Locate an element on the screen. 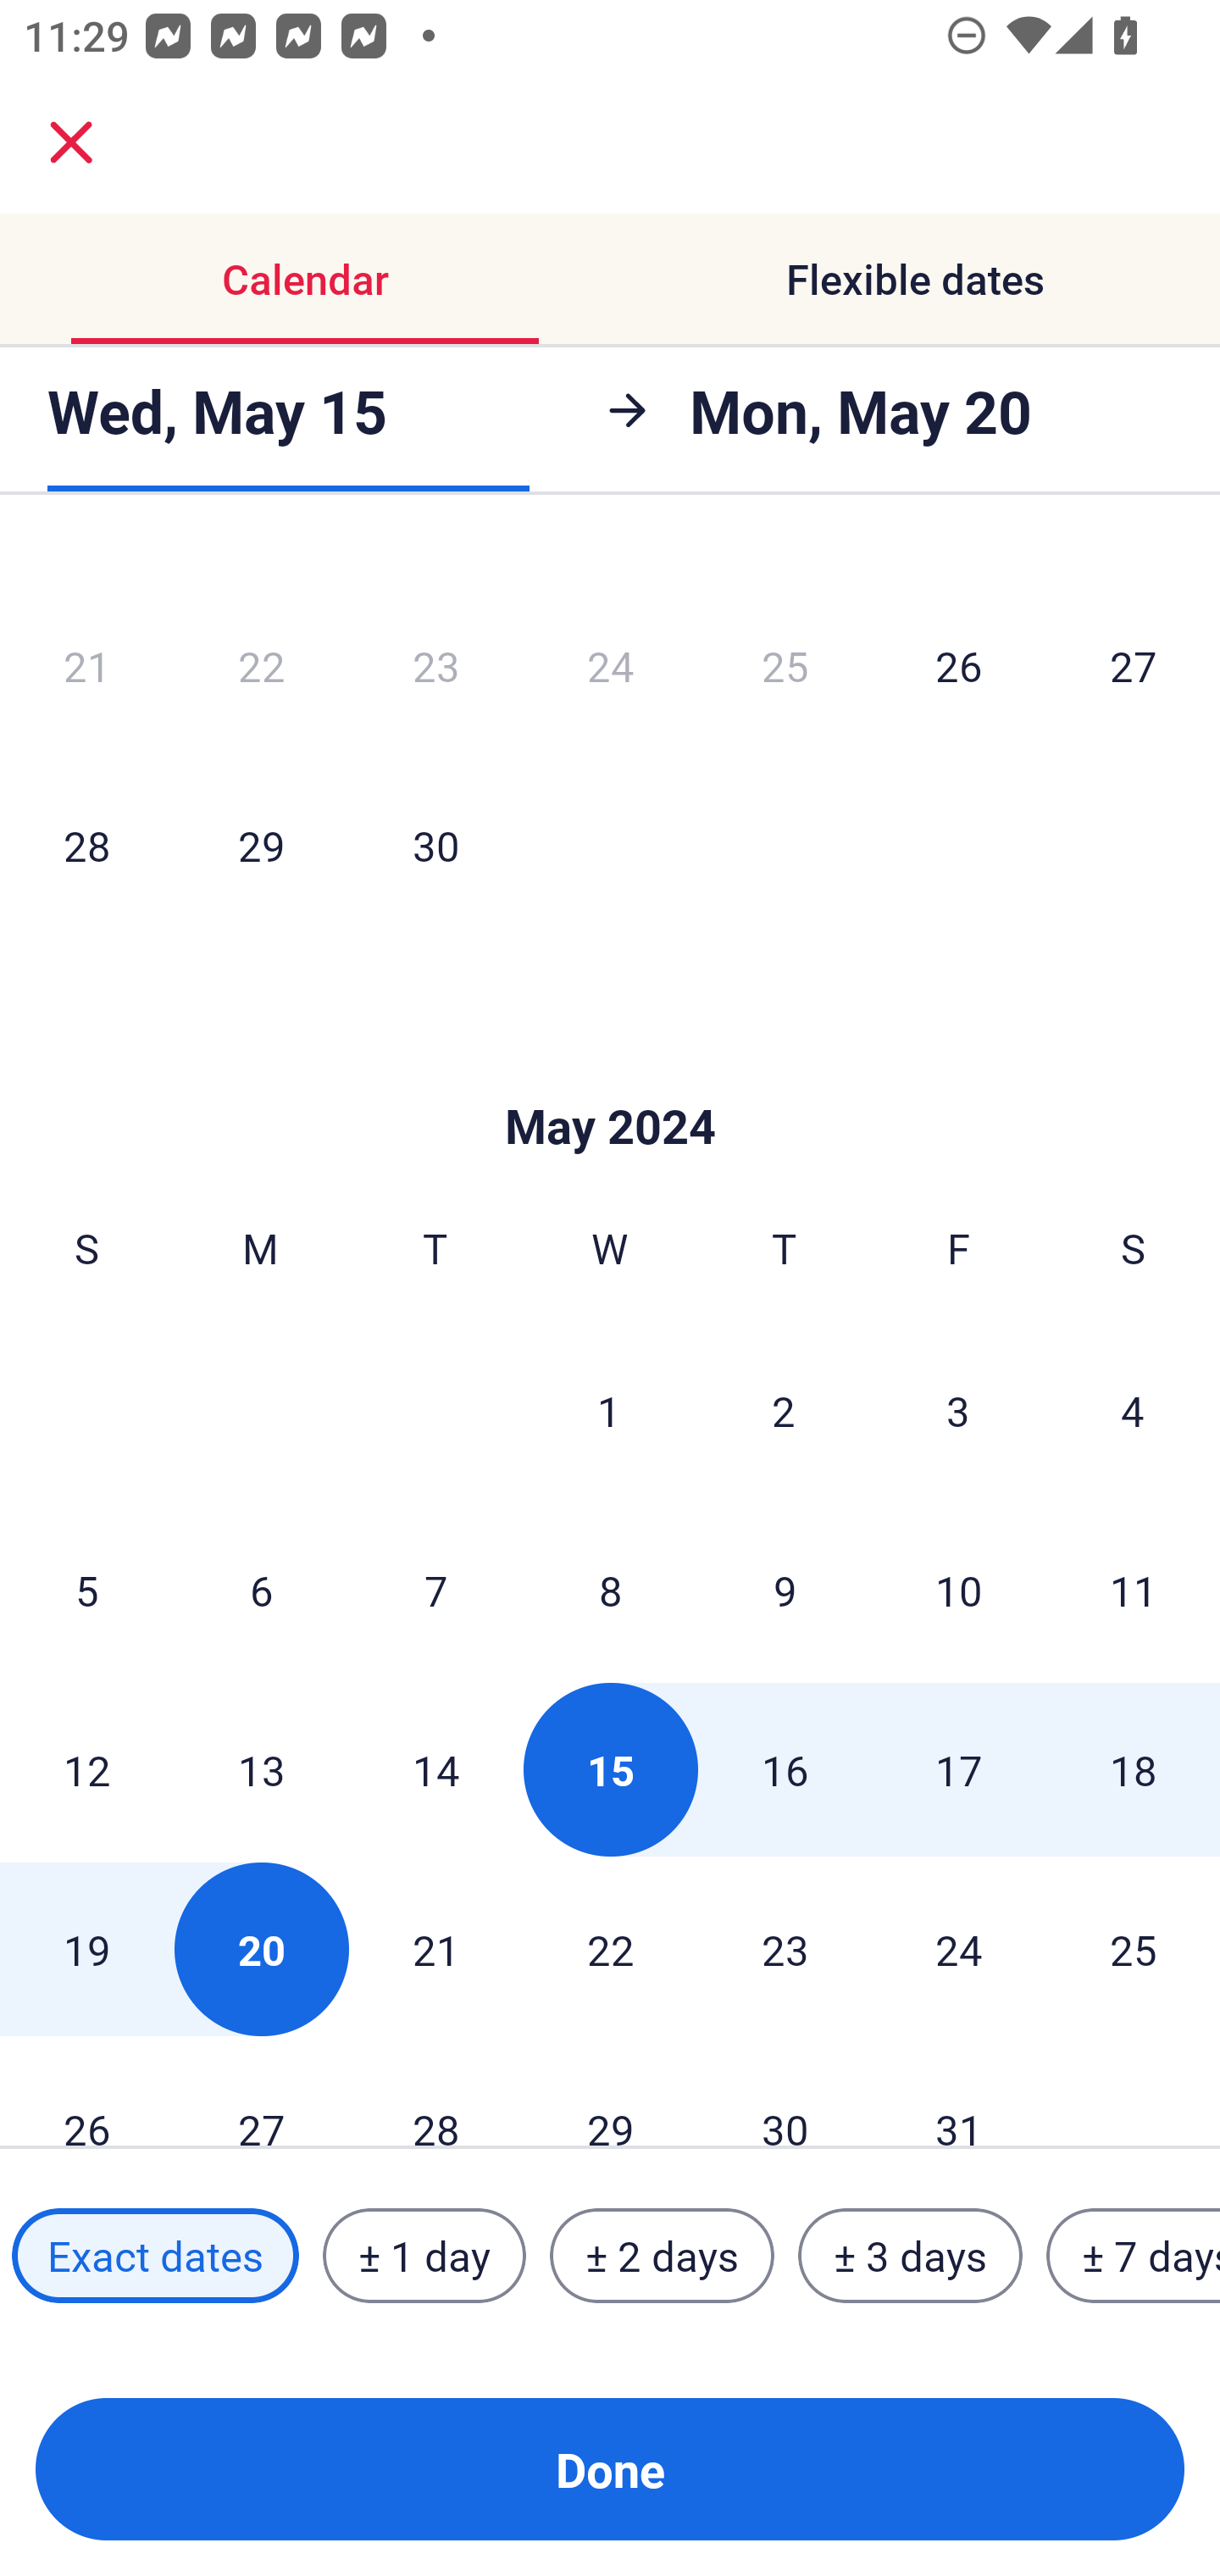 This screenshot has width=1220, height=2576. 25 Saturday, May 25, 2024 is located at coordinates (1134, 1948).